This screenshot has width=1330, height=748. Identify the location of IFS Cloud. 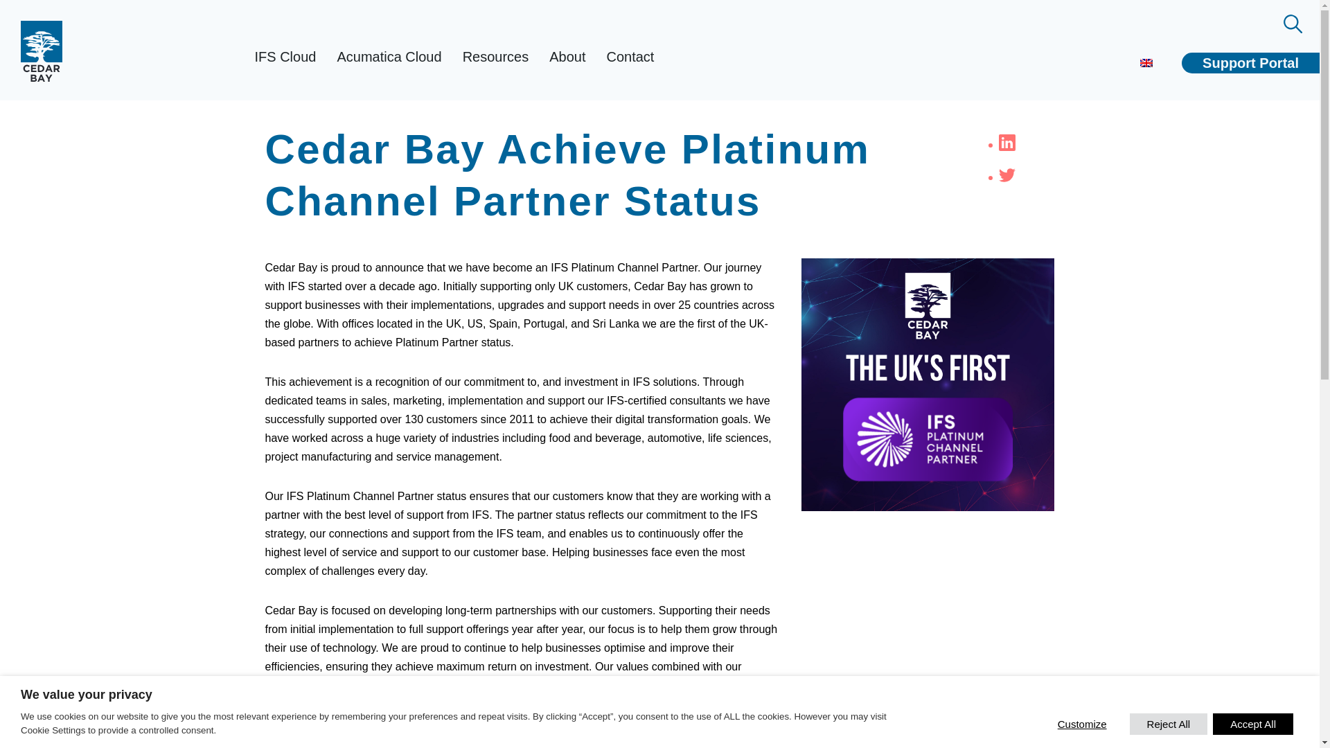
(284, 57).